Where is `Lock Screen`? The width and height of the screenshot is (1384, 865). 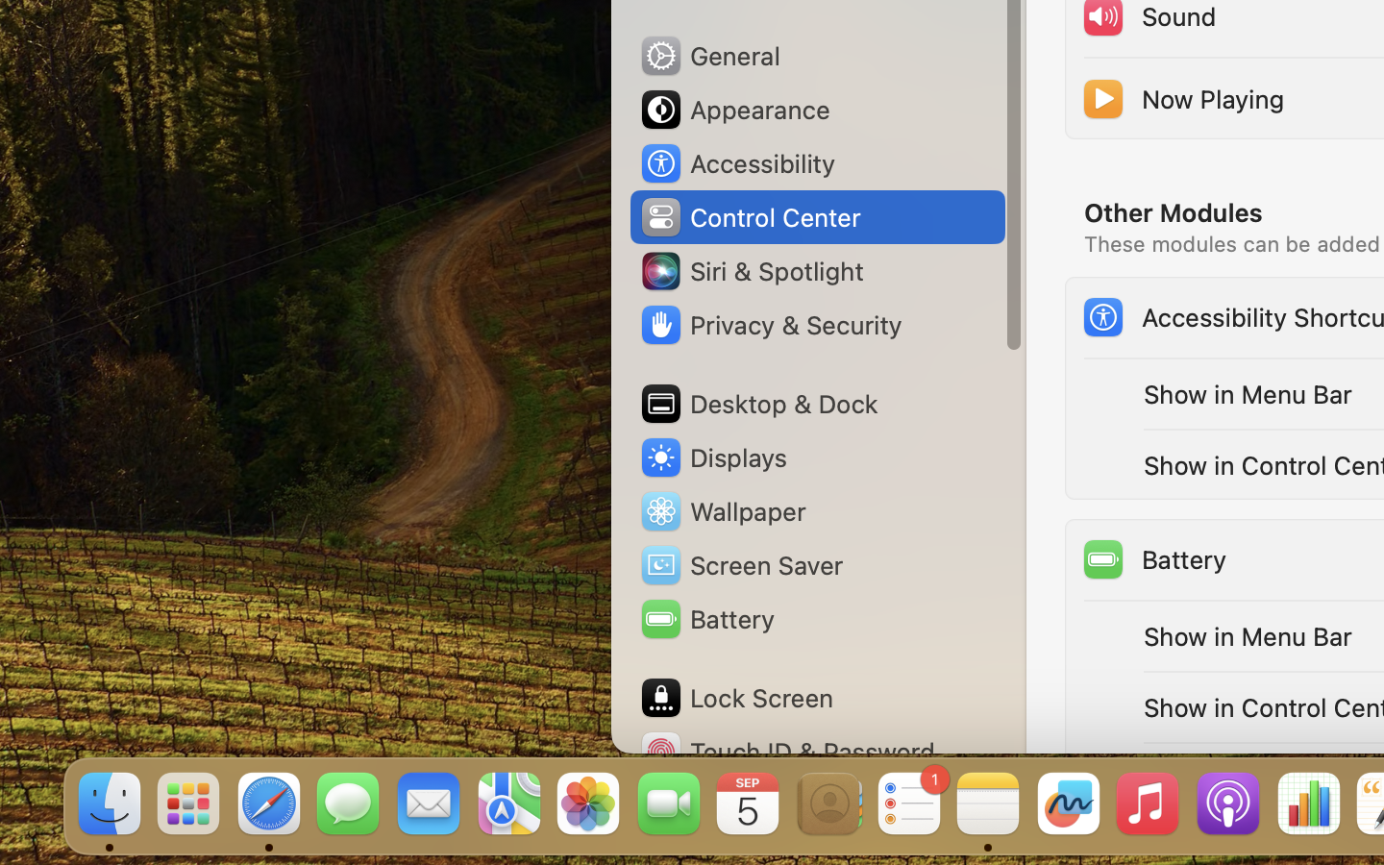 Lock Screen is located at coordinates (736, 698).